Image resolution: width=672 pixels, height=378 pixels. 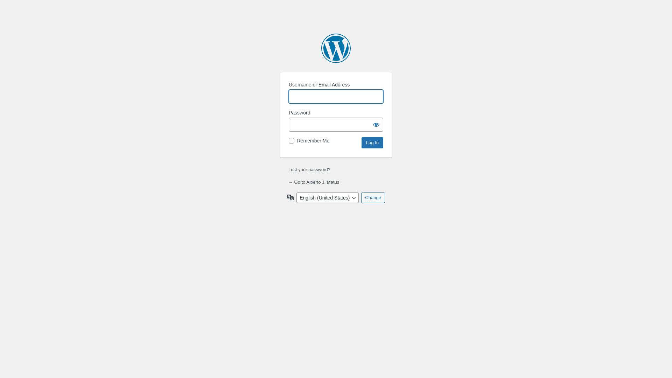 I want to click on Log In, so click(x=372, y=143).